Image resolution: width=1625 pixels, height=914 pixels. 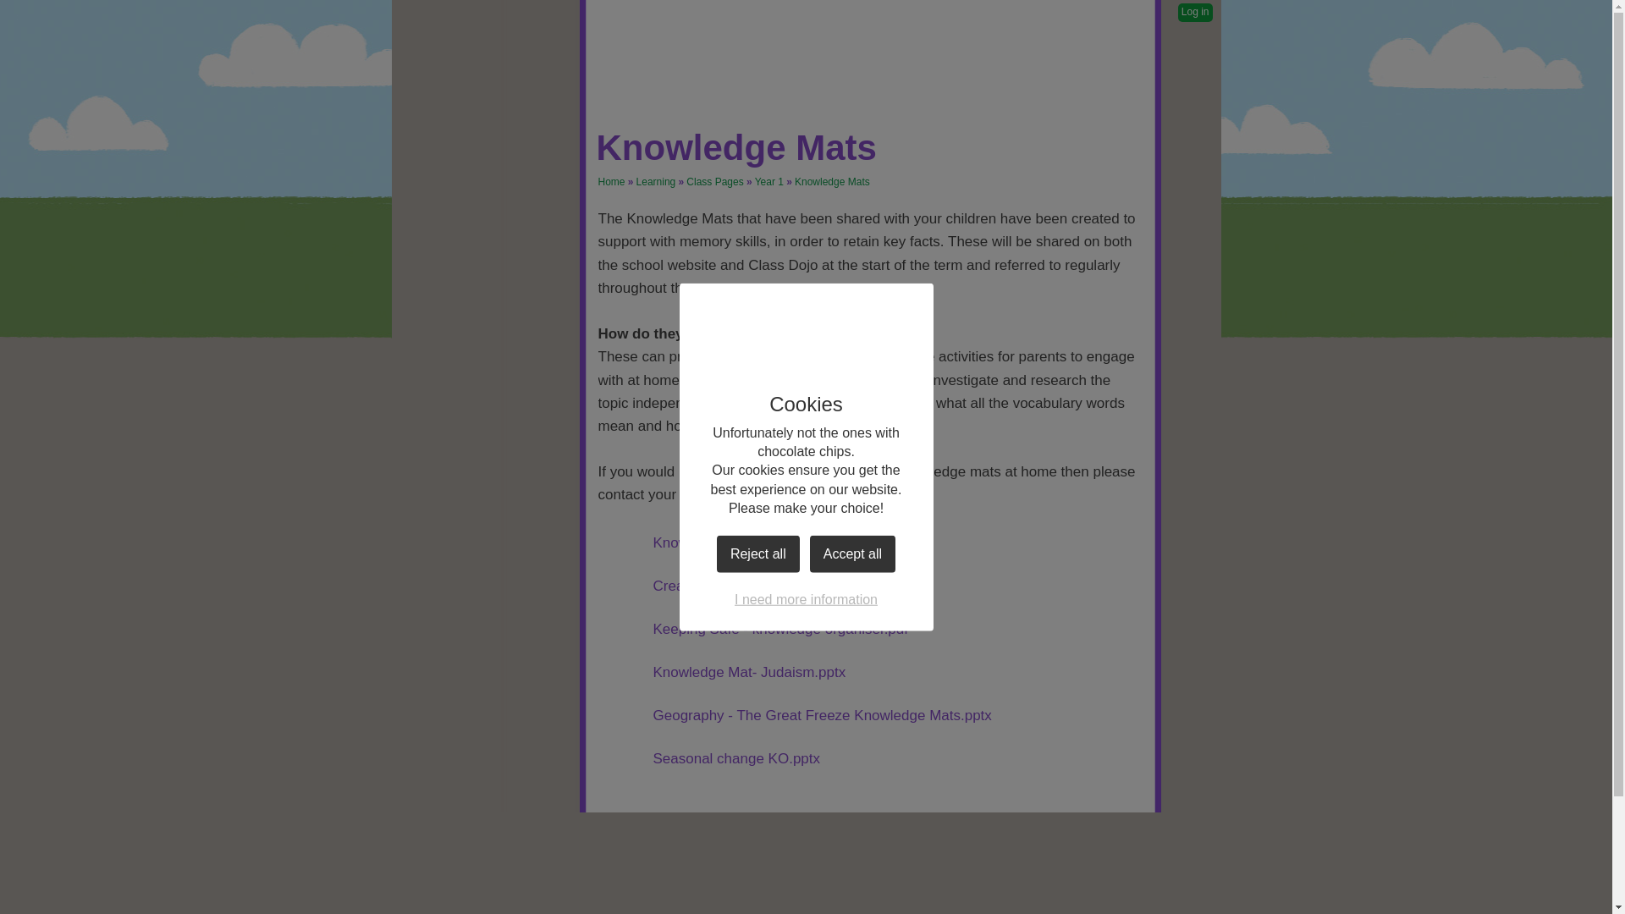 I want to click on Home Page, so click(x=875, y=46).